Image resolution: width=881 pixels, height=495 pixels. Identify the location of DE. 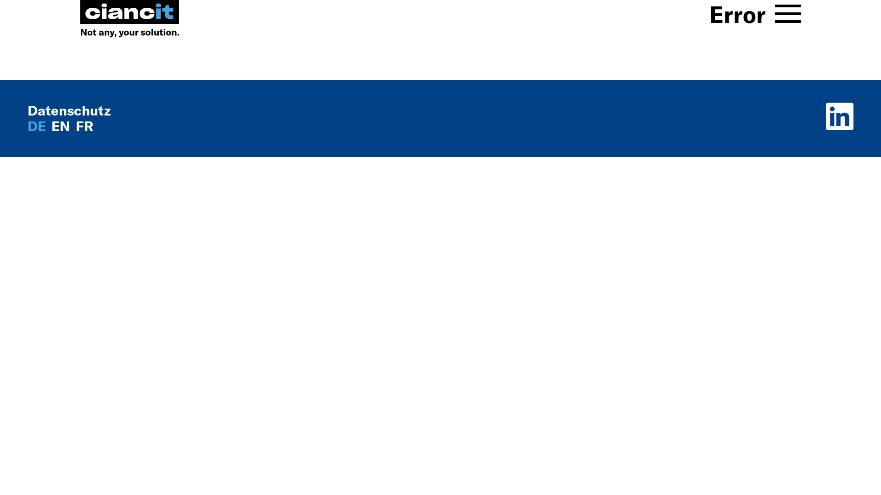
(39, 126).